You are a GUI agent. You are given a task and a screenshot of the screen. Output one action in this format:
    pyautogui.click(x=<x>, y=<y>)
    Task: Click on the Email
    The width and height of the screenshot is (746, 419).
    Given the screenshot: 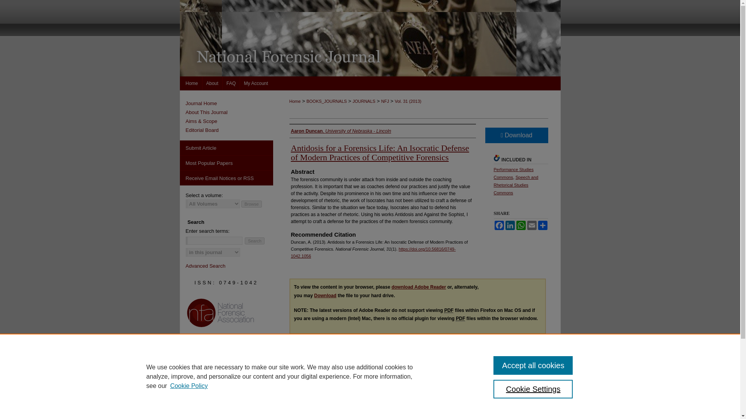 What is the action you would take?
    pyautogui.click(x=532, y=225)
    